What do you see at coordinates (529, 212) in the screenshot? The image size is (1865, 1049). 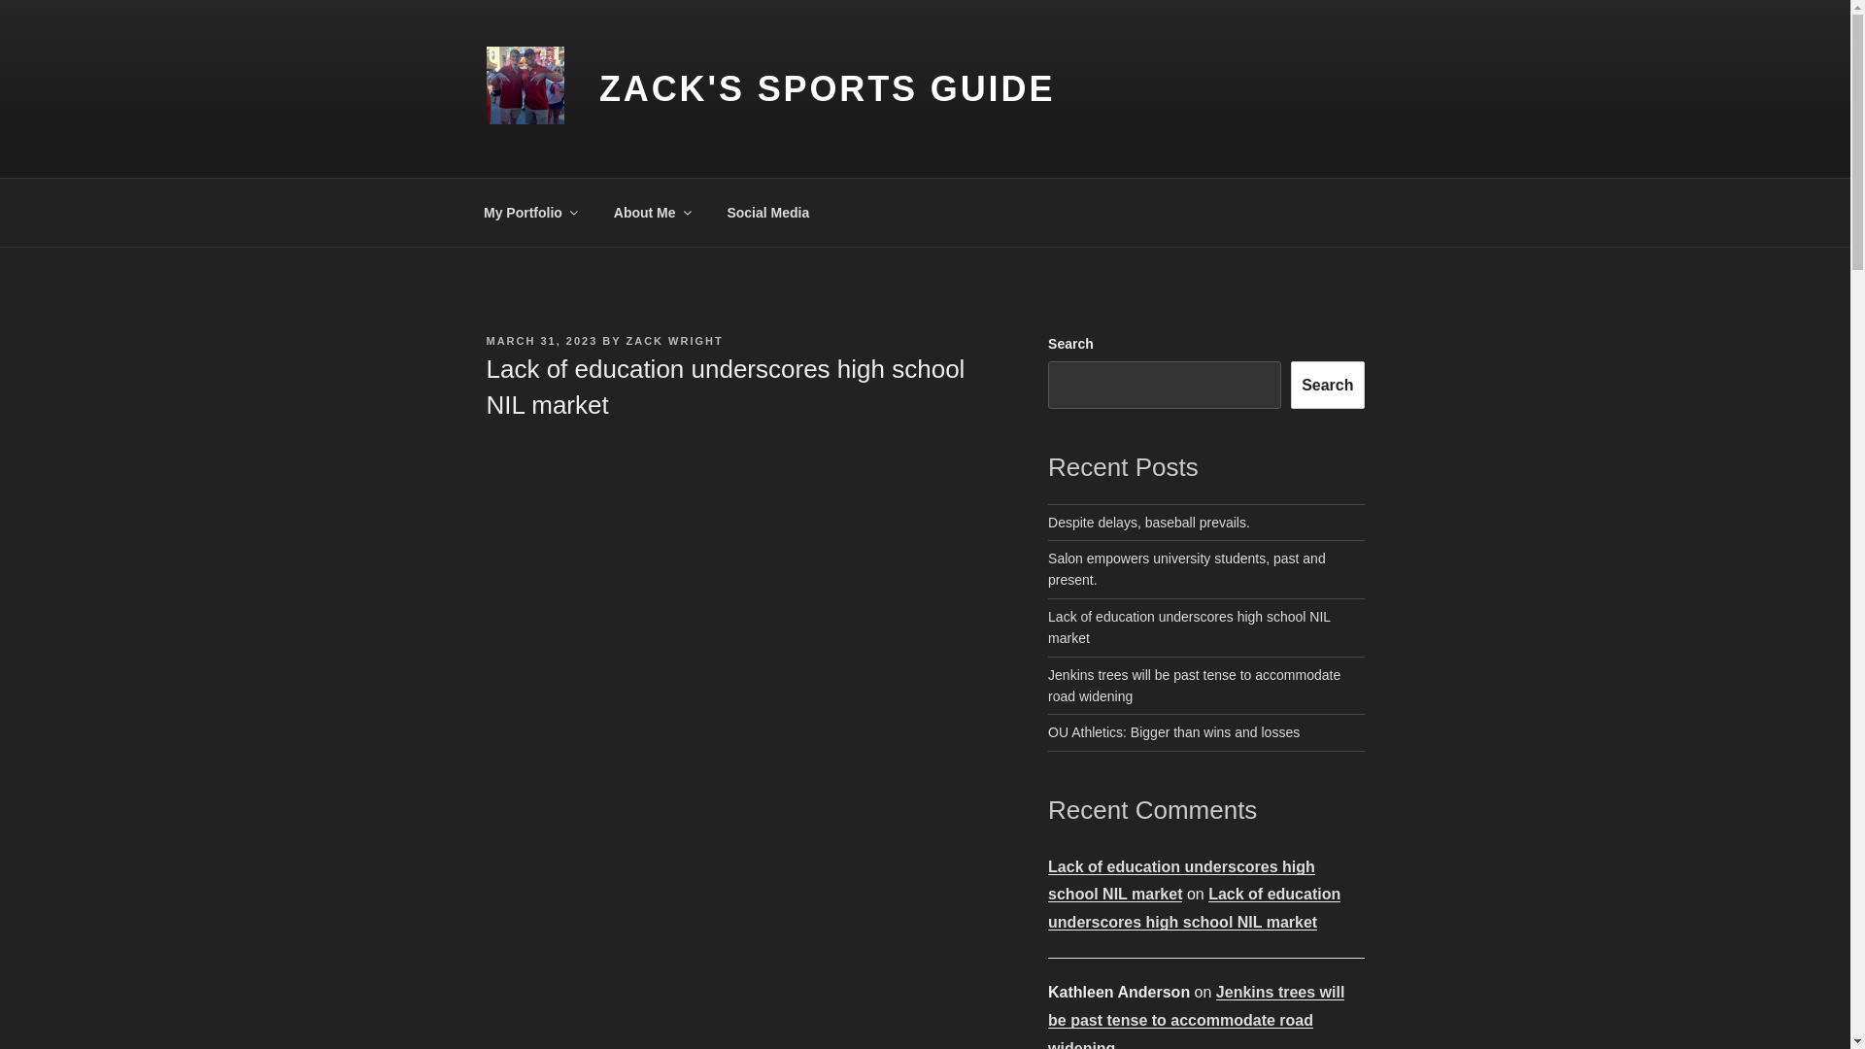 I see `My Portfolio` at bounding box center [529, 212].